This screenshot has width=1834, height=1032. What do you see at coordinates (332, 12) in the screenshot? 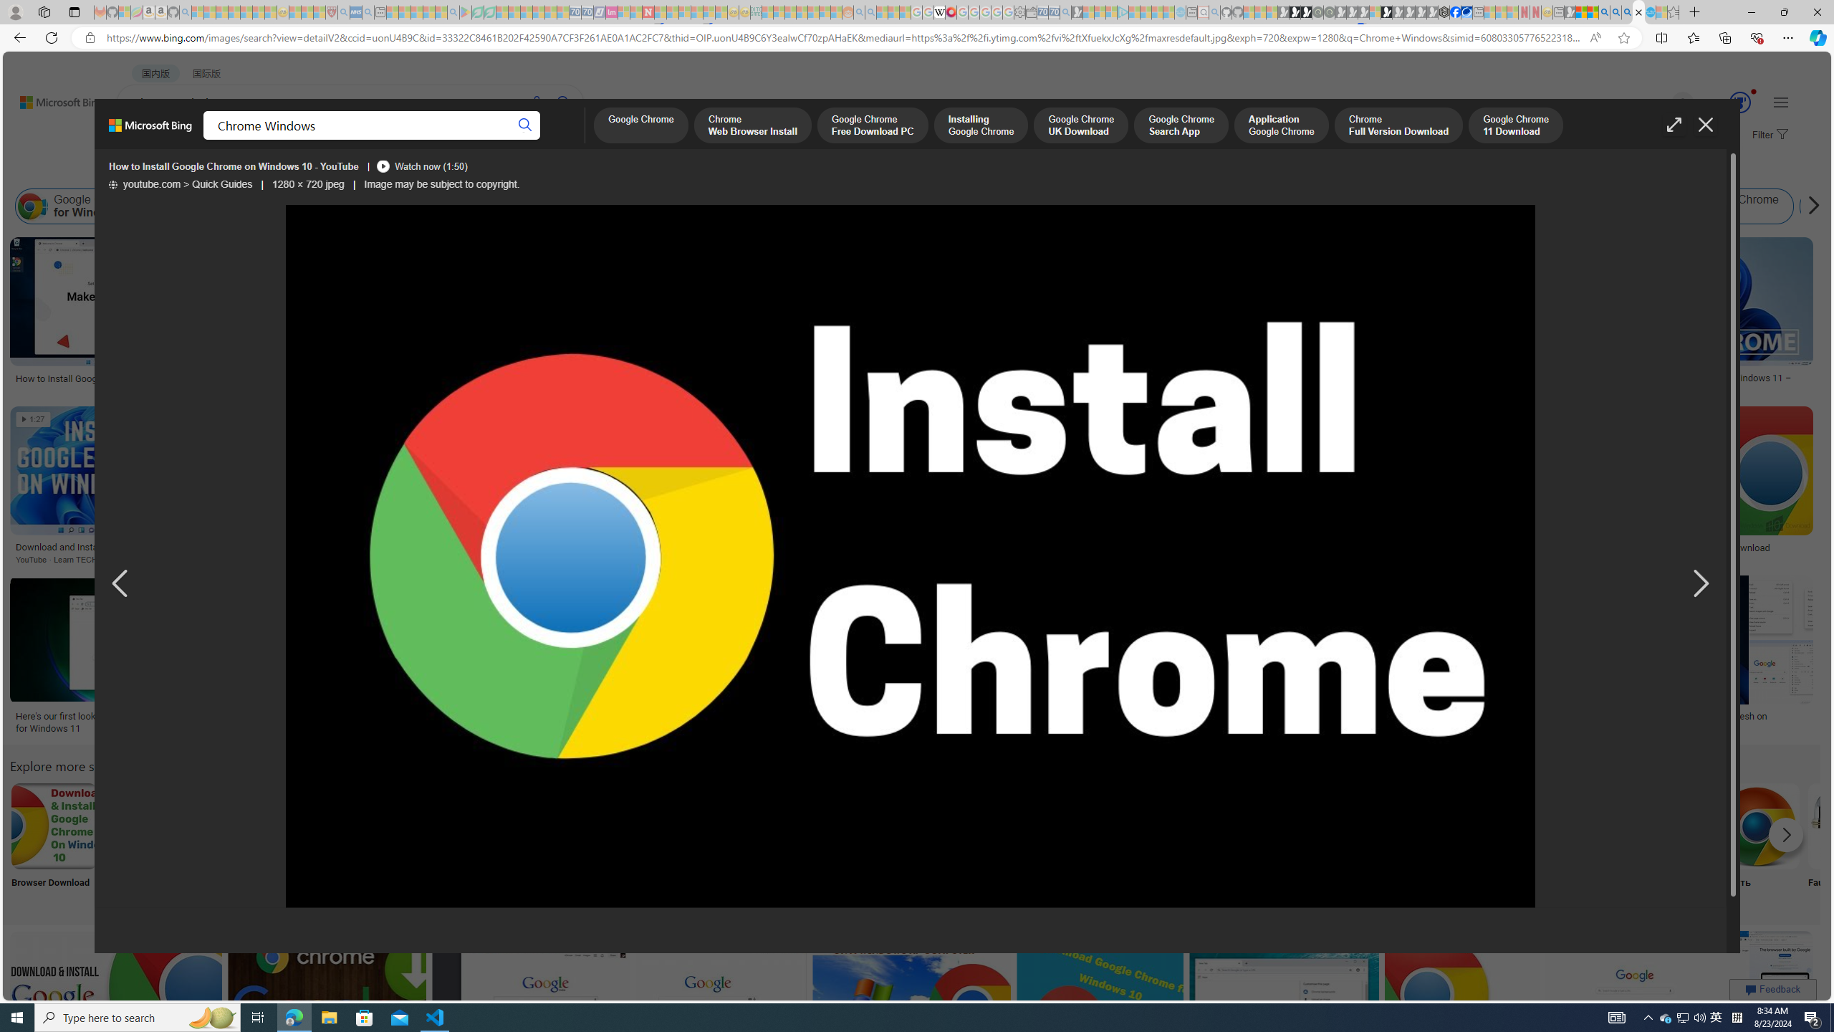
I see `Robert H. Shmerling, MD - Harvard Health - Sleeping` at bounding box center [332, 12].